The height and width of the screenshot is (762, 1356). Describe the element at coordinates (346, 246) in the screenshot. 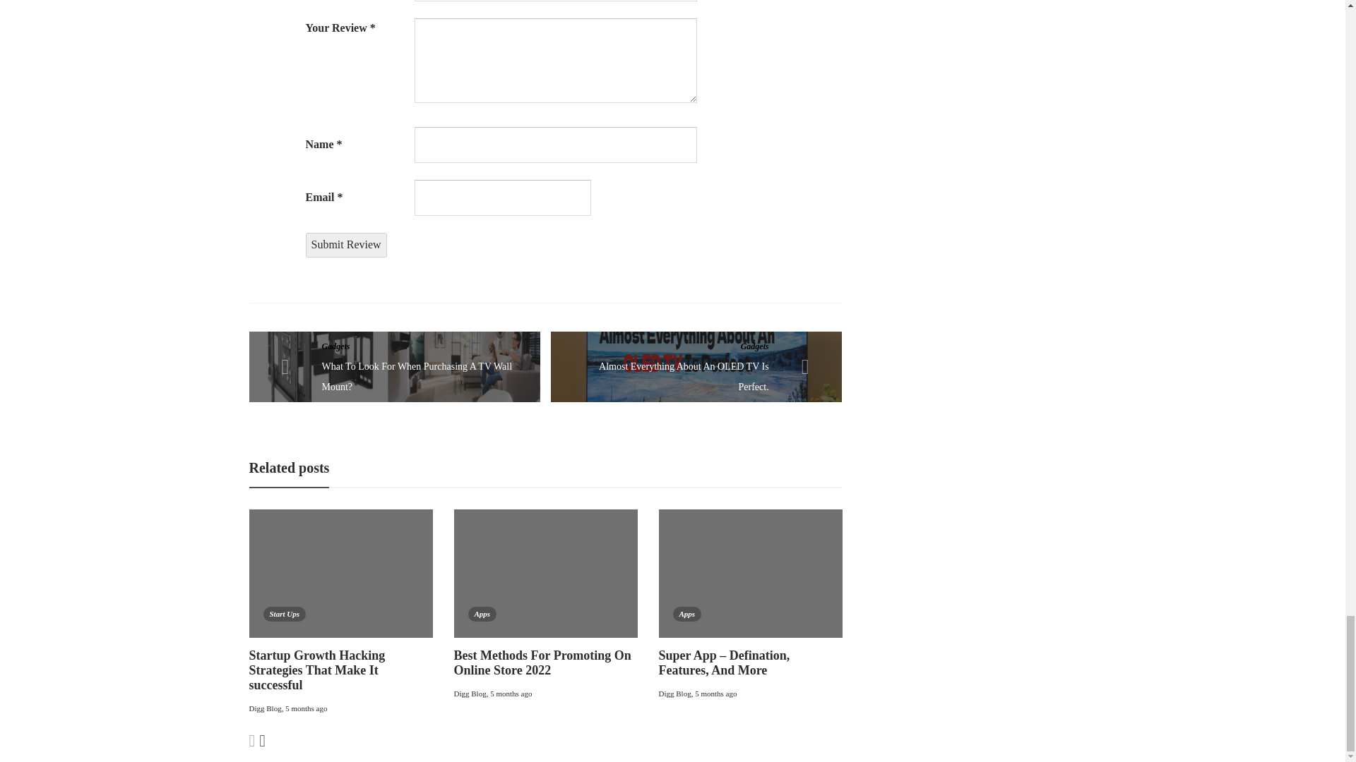

I see `Submit Review` at that location.